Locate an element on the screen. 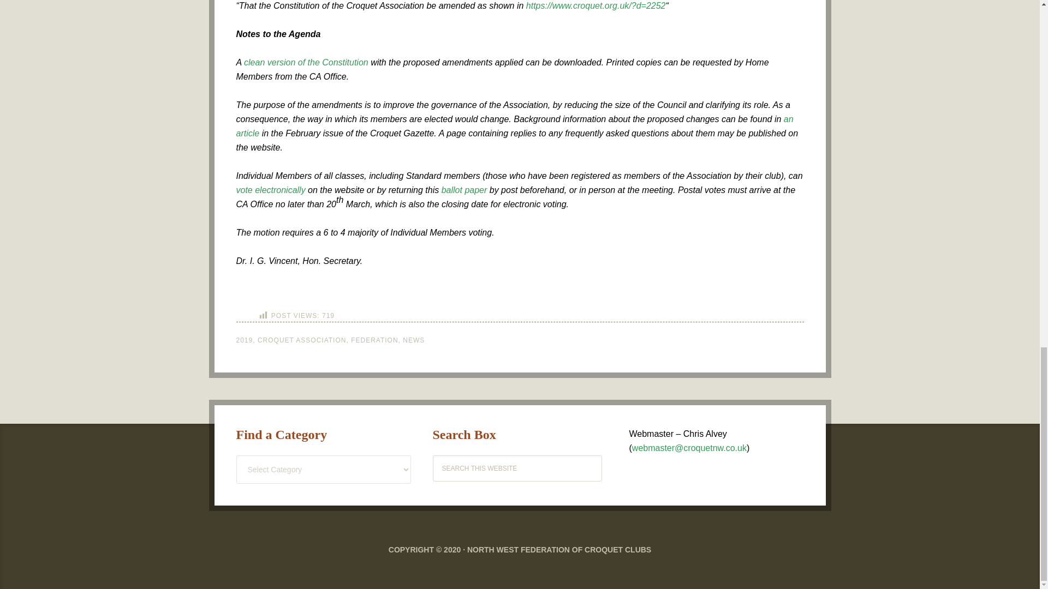 This screenshot has height=589, width=1048. FEDERATION is located at coordinates (374, 340).